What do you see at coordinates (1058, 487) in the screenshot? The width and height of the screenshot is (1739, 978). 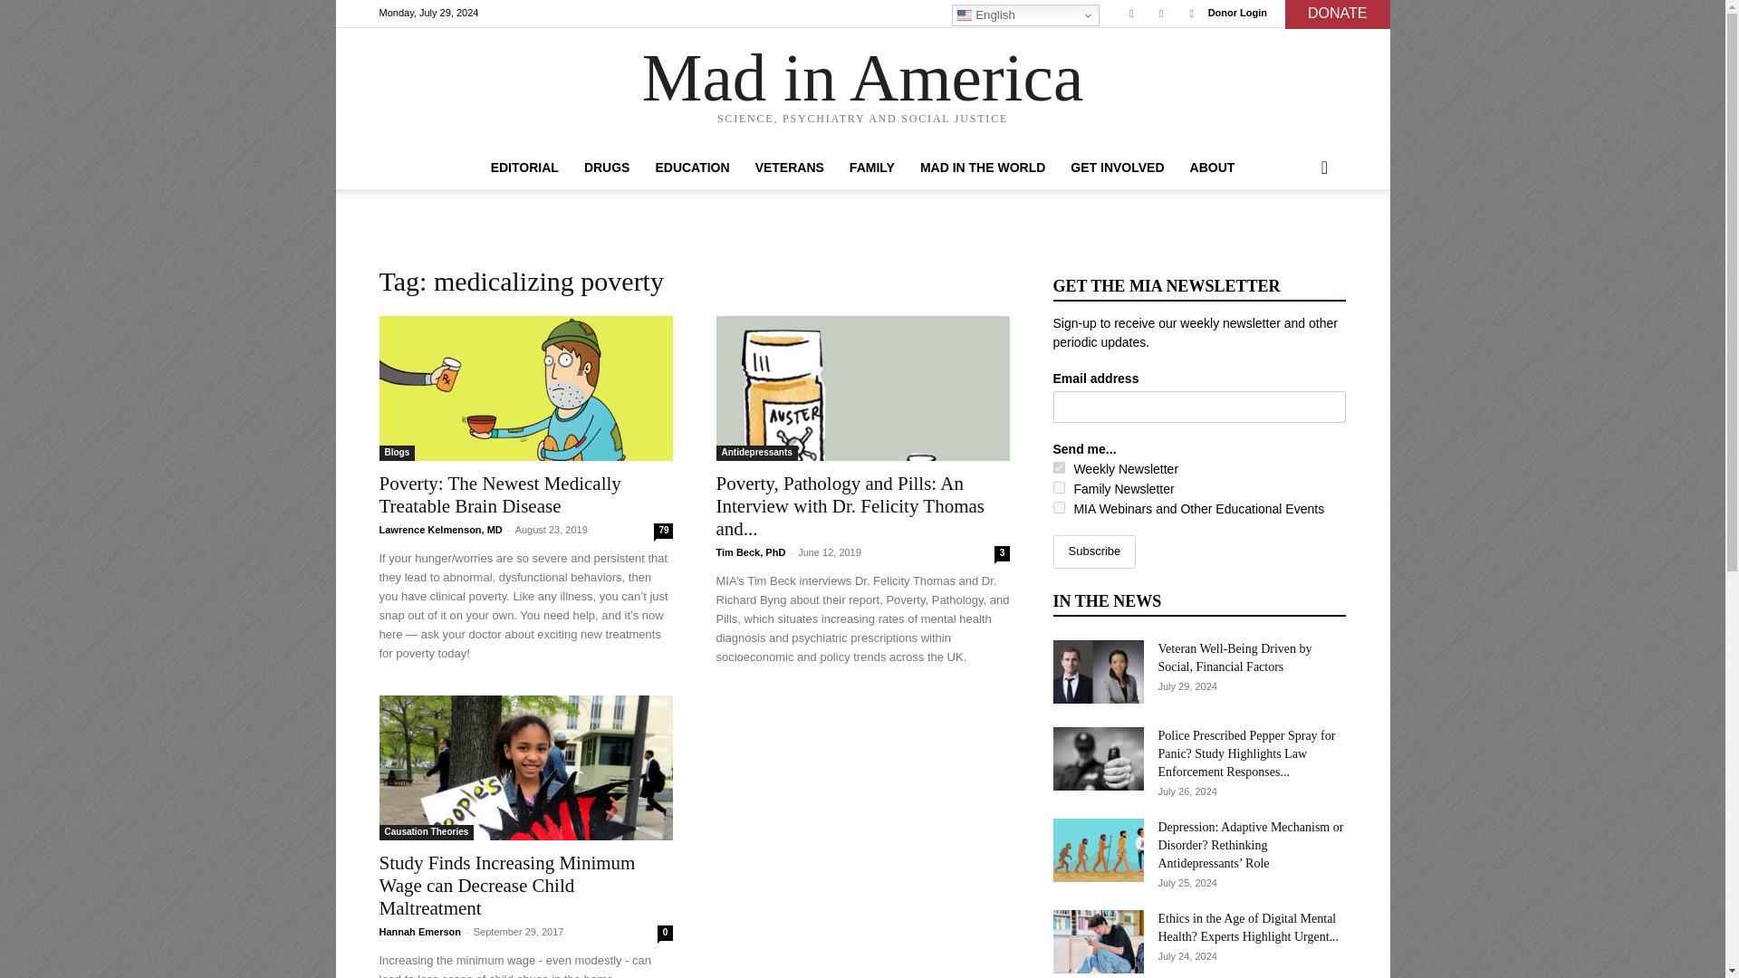 I see `64ec82b4cd` at bounding box center [1058, 487].